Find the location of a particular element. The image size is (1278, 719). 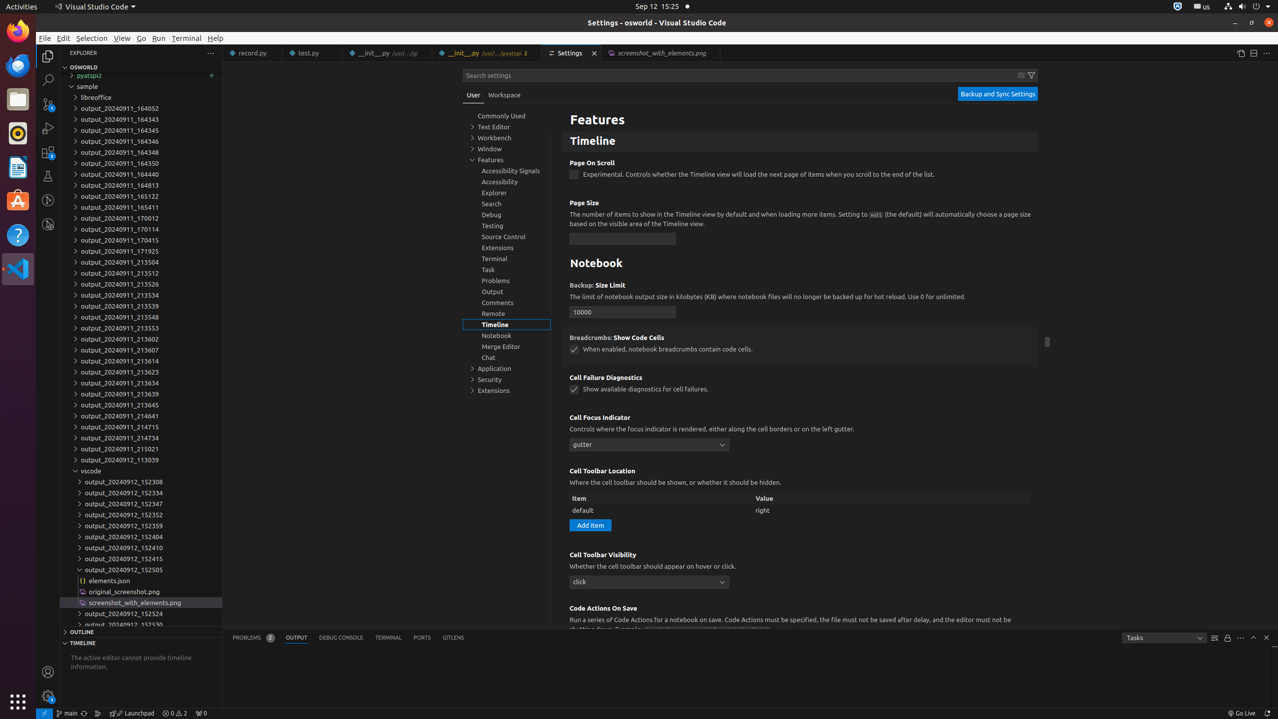

Close (Ctrl+W) is located at coordinates (713, 53).